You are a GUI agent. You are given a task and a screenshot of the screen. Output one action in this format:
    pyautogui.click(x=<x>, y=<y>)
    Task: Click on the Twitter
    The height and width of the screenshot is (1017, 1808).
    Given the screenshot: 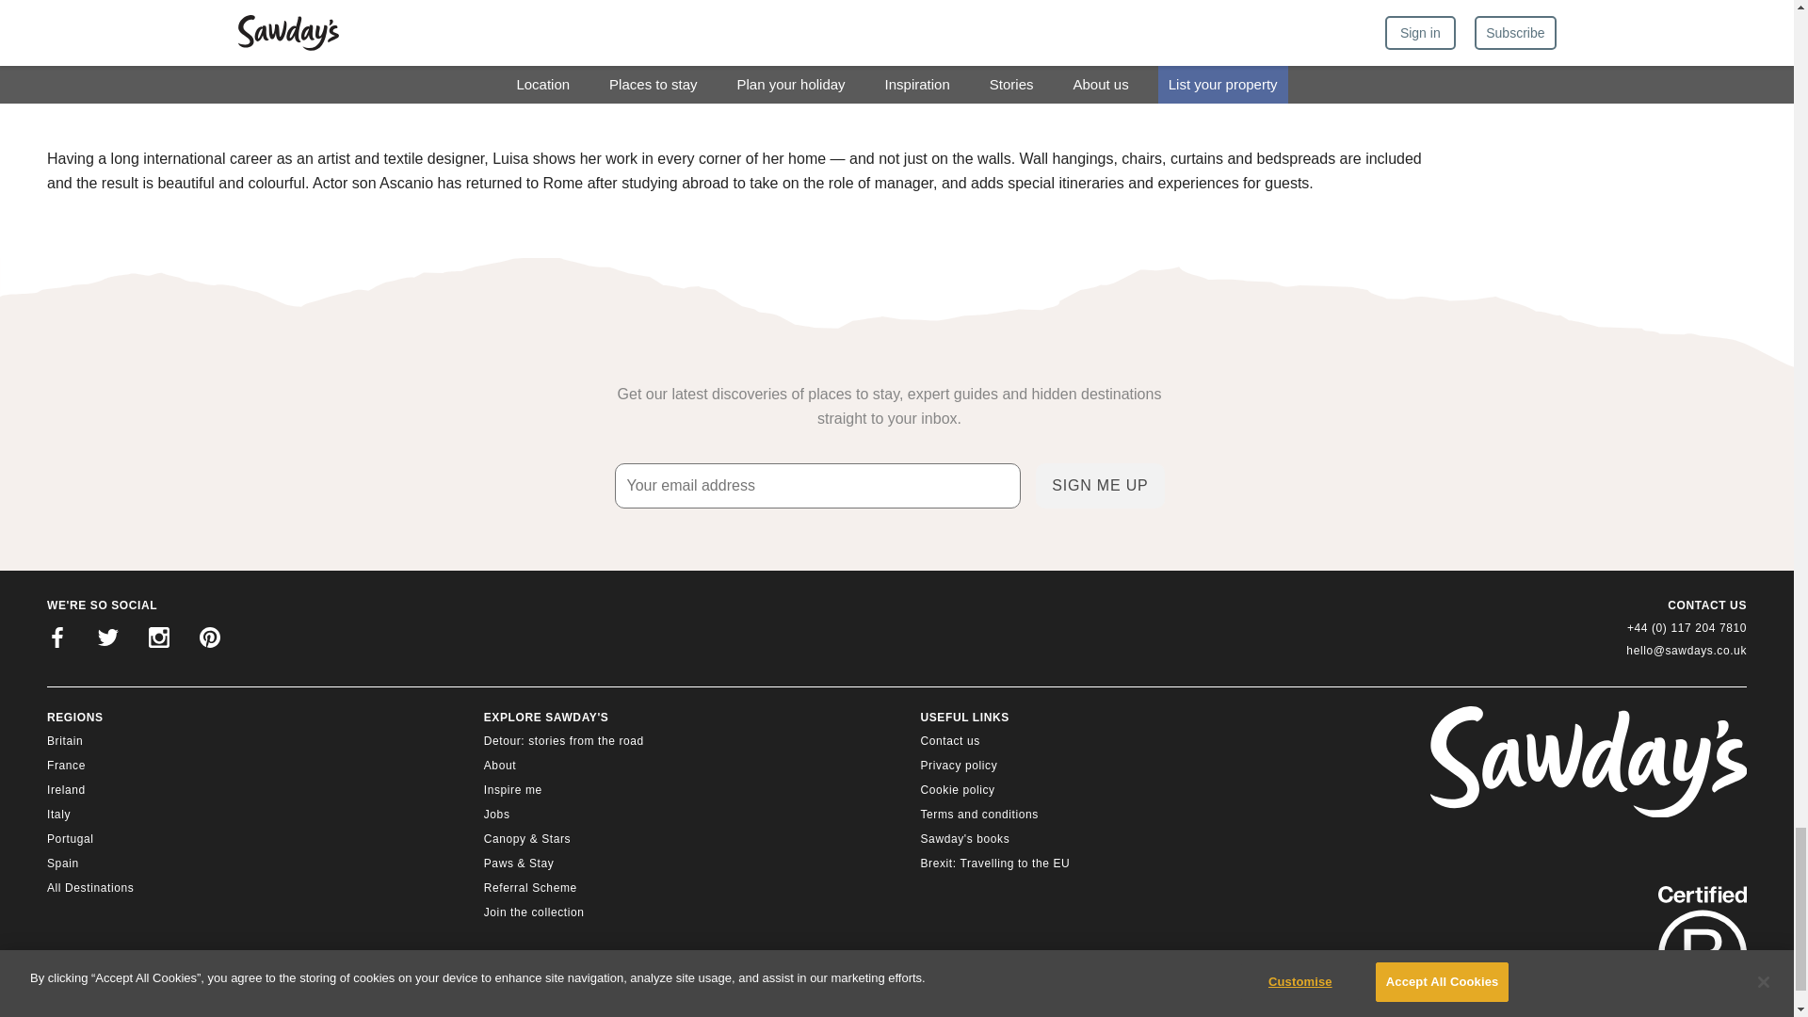 What is the action you would take?
    pyautogui.click(x=108, y=640)
    